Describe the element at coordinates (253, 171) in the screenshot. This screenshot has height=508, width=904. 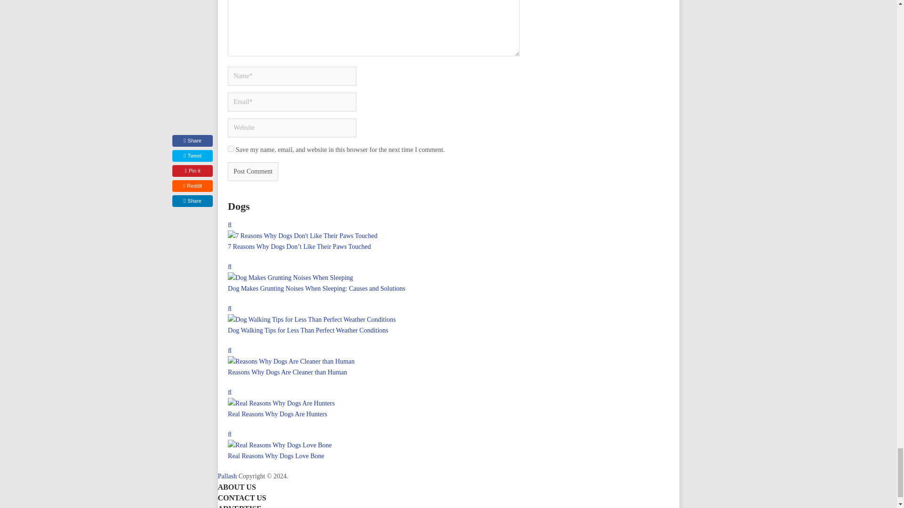
I see `Post Comment` at that location.